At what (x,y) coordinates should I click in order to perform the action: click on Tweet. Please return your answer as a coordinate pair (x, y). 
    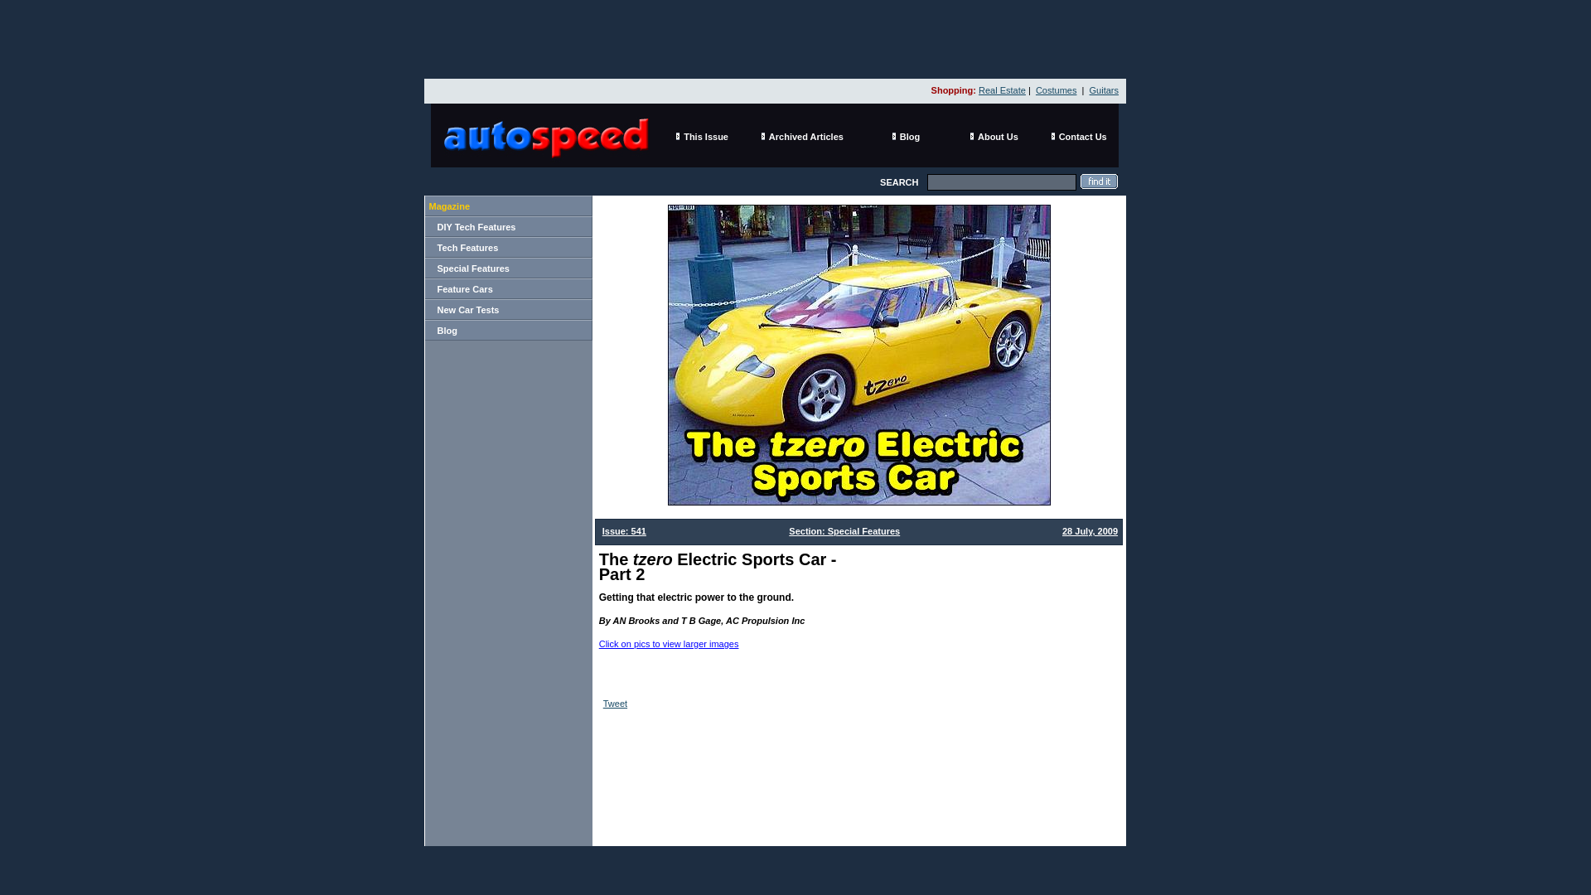
    Looking at the image, I should click on (615, 704).